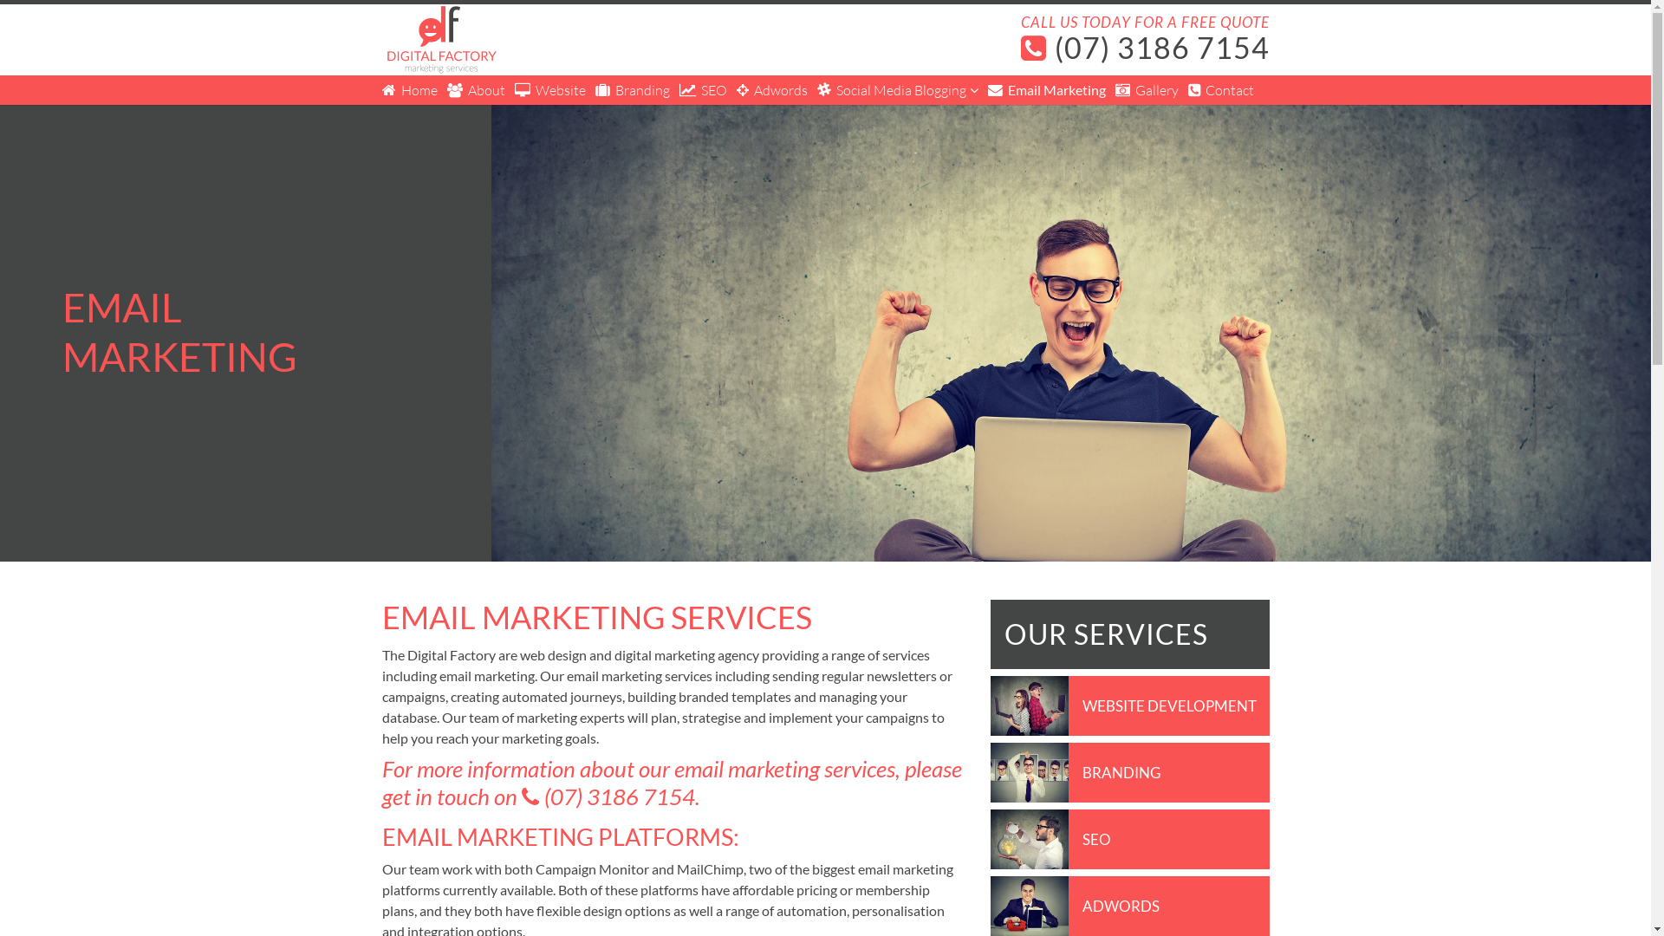 The image size is (1664, 936). I want to click on Gallery, so click(1146, 90).